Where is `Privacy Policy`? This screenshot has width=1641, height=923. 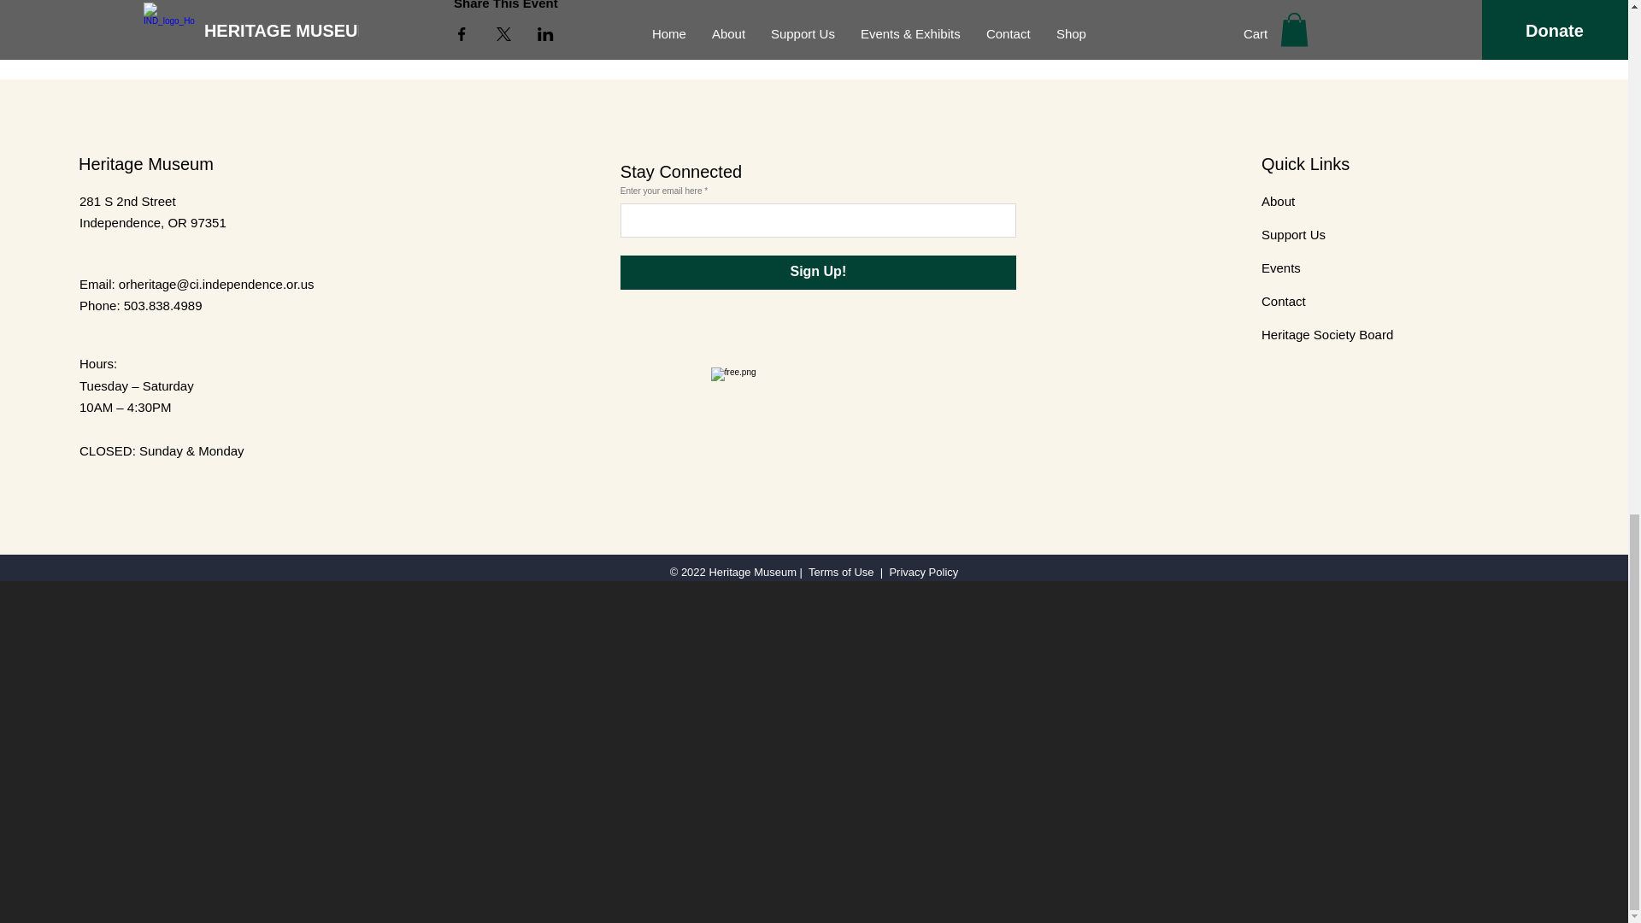
Privacy Policy is located at coordinates (923, 573).